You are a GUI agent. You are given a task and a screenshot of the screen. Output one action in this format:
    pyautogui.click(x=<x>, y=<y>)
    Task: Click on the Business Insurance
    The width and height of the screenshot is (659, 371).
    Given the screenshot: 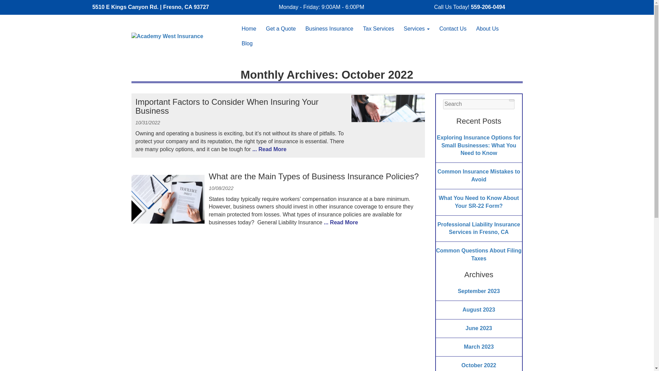 What is the action you would take?
    pyautogui.click(x=329, y=29)
    